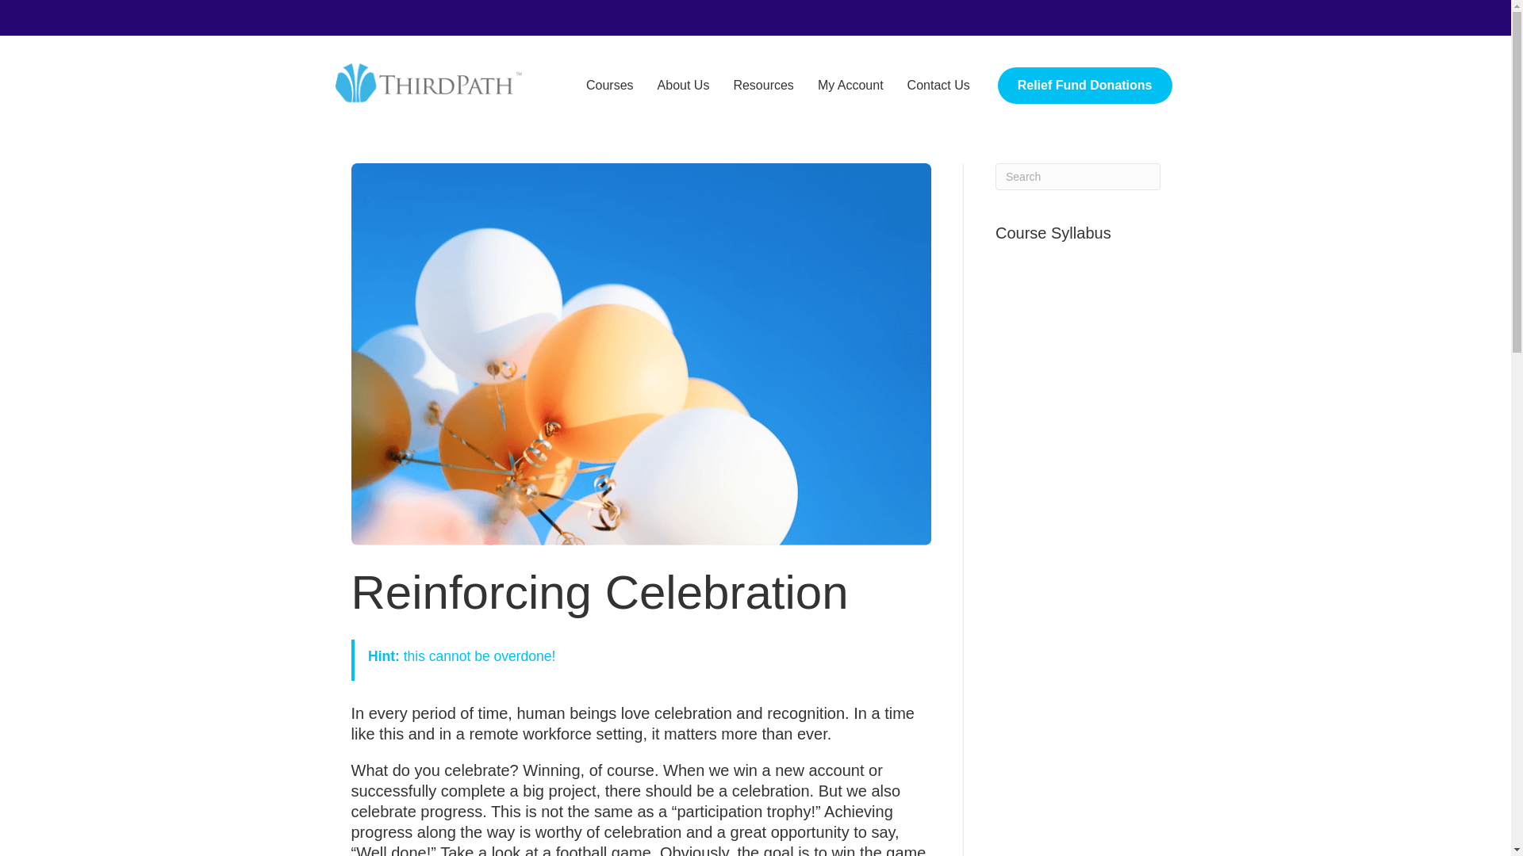  What do you see at coordinates (1078, 176) in the screenshot?
I see `Type and press Enter to search.` at bounding box center [1078, 176].